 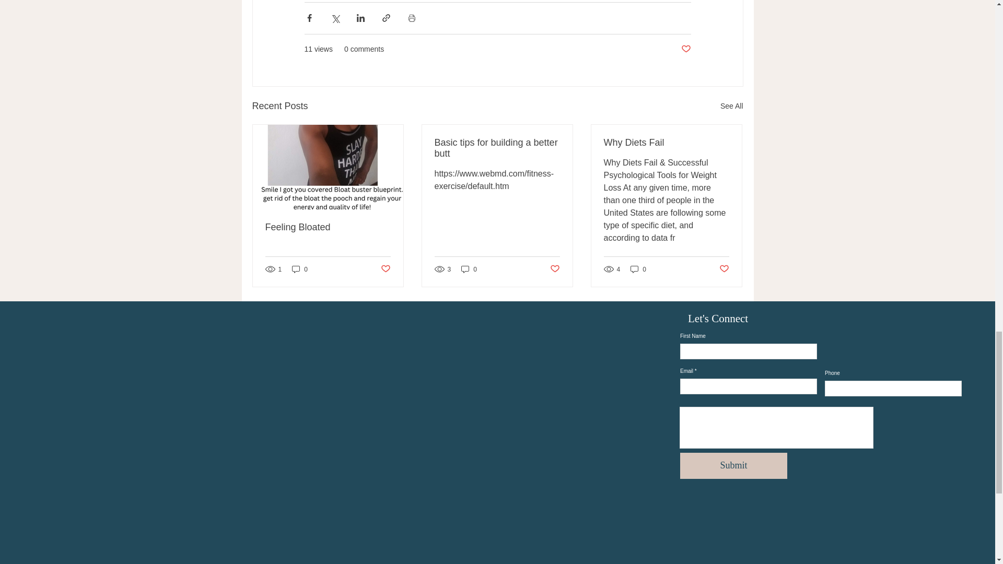 I want to click on Why Diets Fail, so click(x=666, y=143).